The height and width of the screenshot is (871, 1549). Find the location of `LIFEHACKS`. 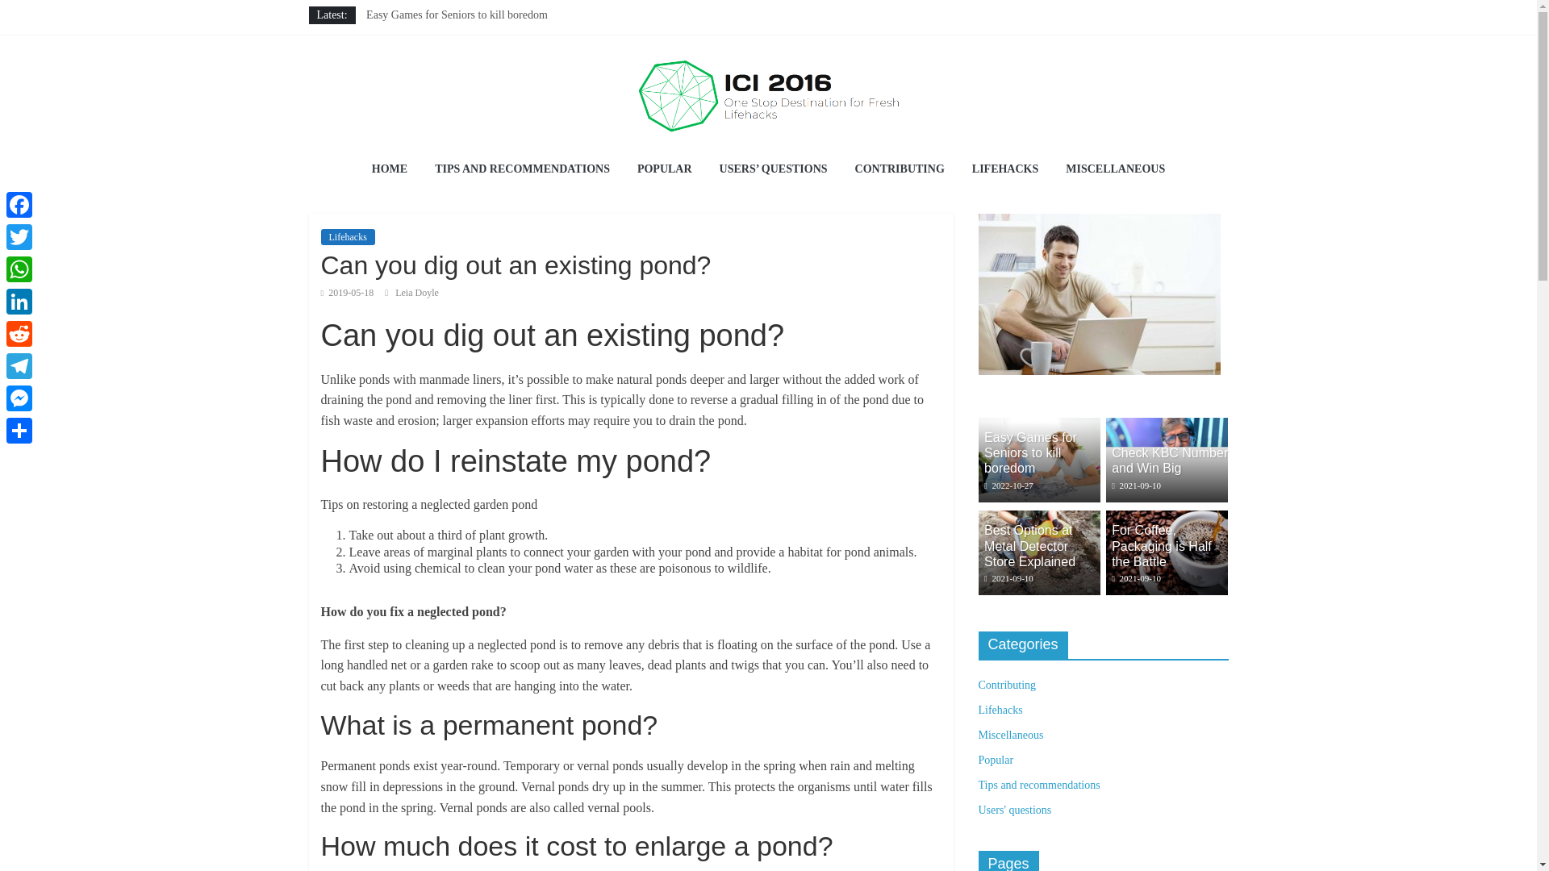

LIFEHACKS is located at coordinates (1005, 169).